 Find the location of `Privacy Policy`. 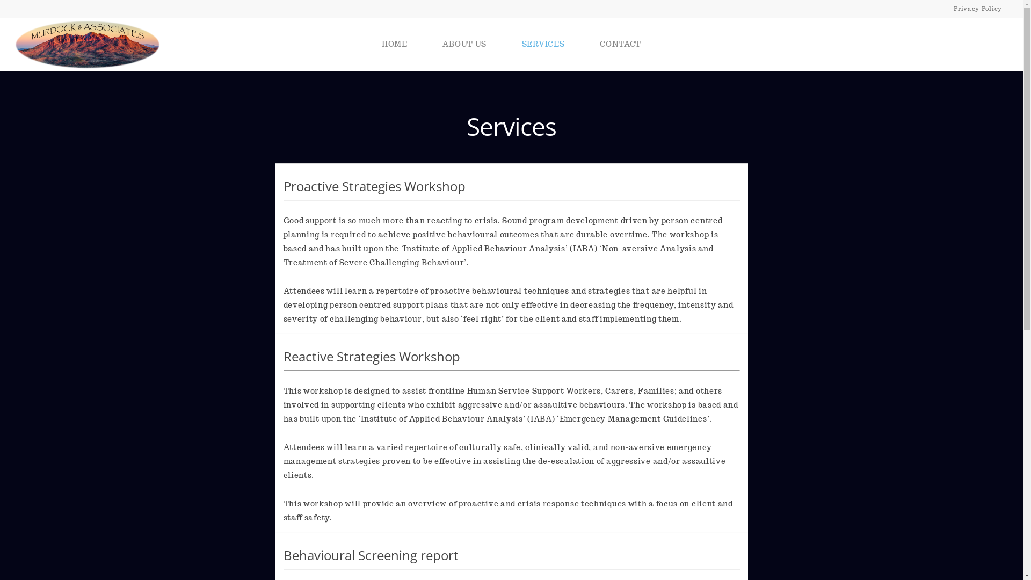

Privacy Policy is located at coordinates (977, 9).